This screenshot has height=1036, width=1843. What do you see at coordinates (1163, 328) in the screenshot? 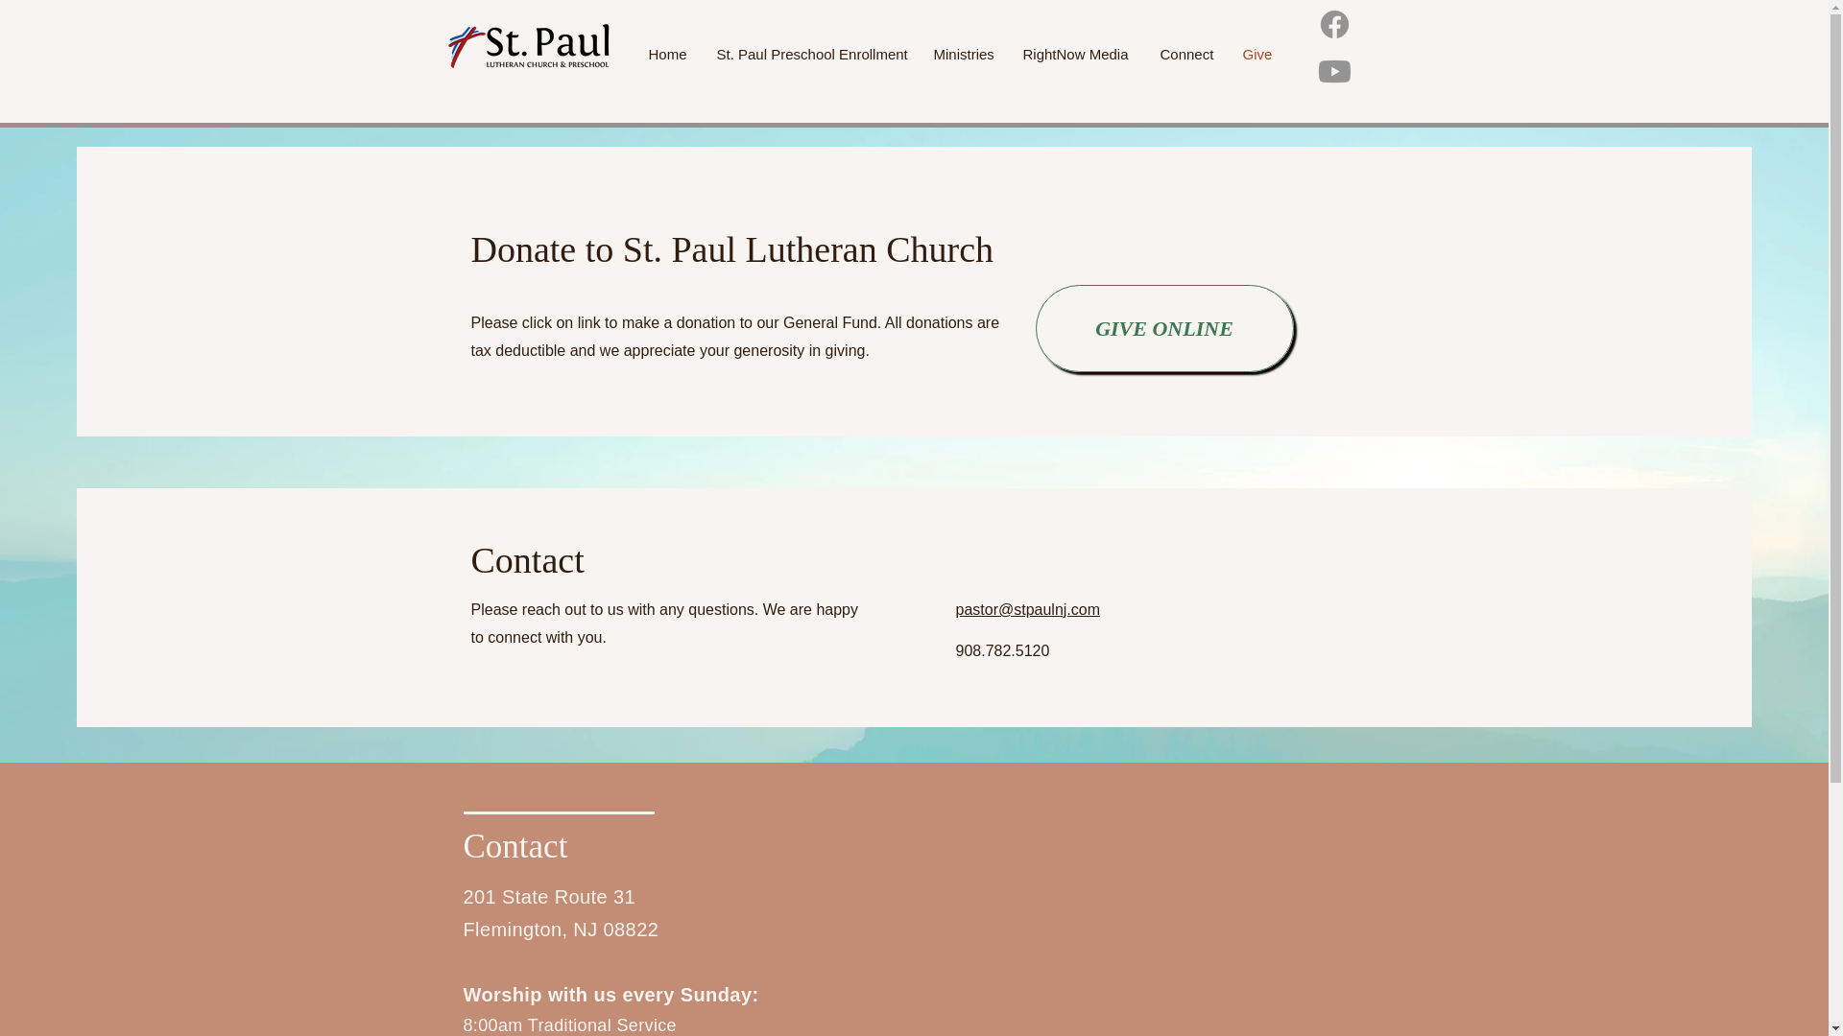
I see `GIVE ONLINE` at bounding box center [1163, 328].